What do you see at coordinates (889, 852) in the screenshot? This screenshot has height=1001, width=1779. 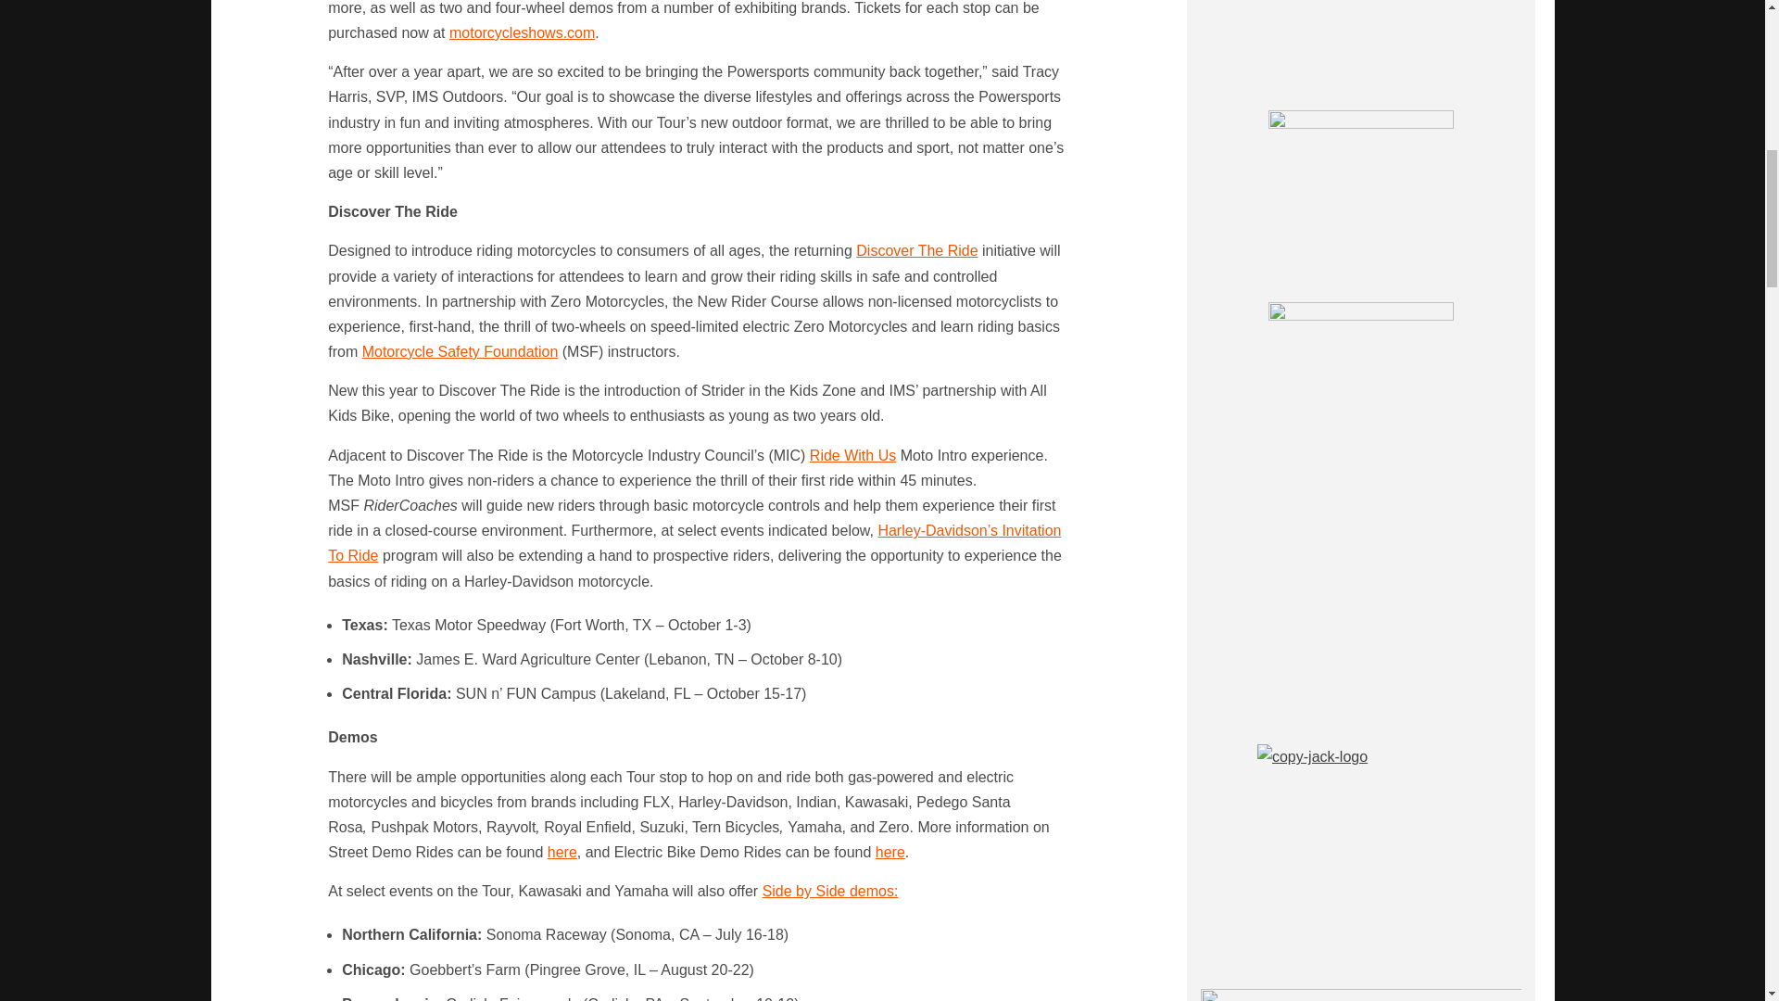 I see `here` at bounding box center [889, 852].